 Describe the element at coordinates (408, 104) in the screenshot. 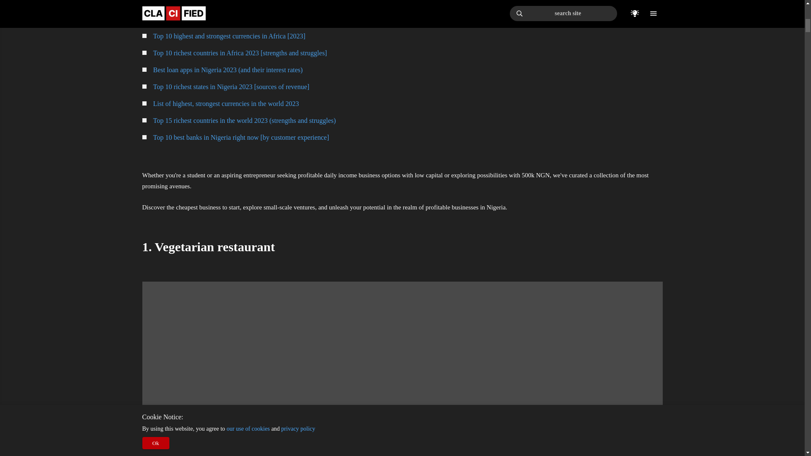

I see `List of highest, strongest currencies in the world 2023` at that location.